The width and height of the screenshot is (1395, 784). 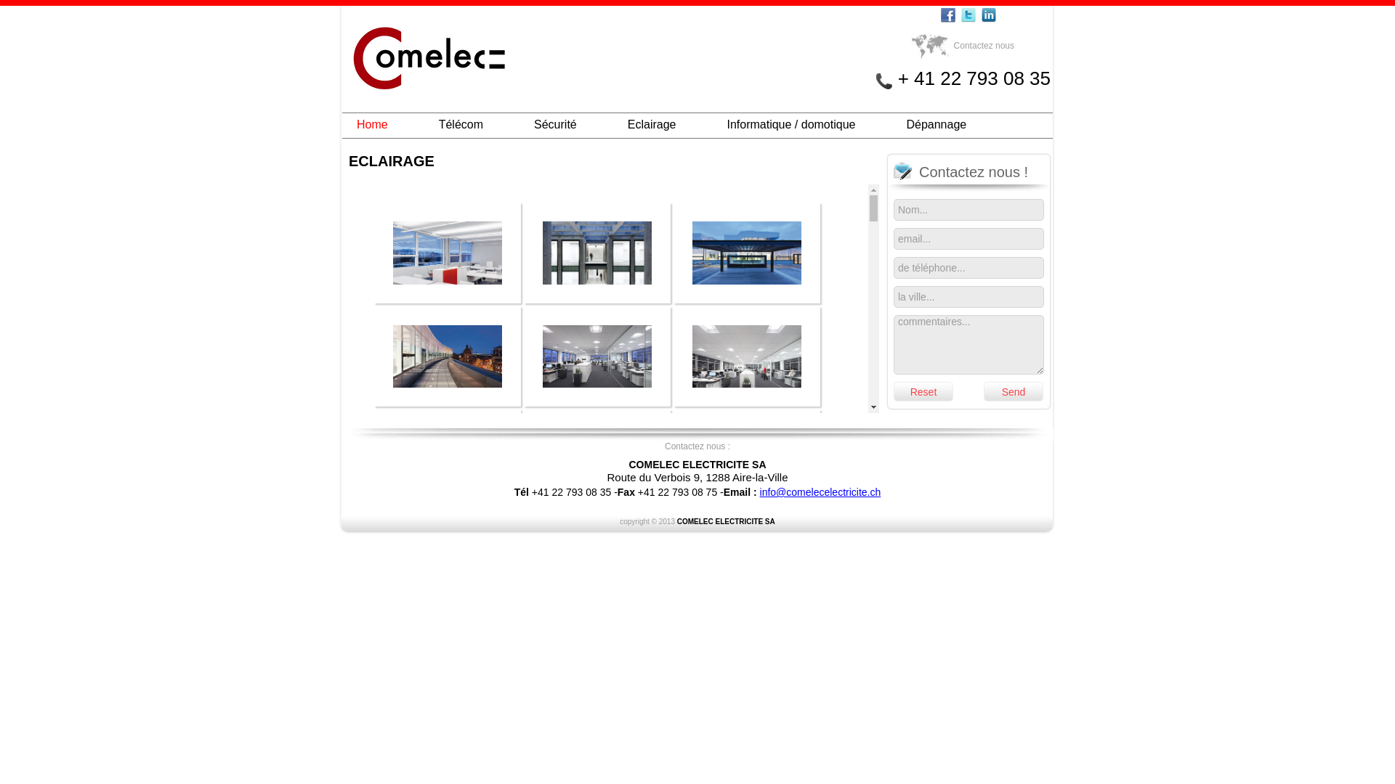 What do you see at coordinates (448, 714) in the screenshot?
I see `Image Description` at bounding box center [448, 714].